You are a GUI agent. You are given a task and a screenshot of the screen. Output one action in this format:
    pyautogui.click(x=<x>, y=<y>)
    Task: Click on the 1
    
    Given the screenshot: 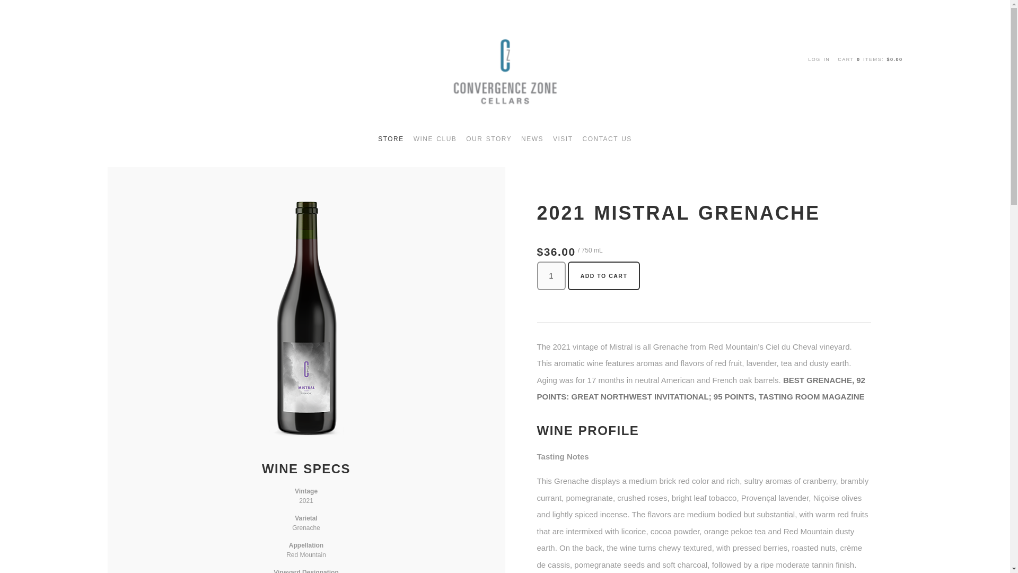 What is the action you would take?
    pyautogui.click(x=550, y=275)
    